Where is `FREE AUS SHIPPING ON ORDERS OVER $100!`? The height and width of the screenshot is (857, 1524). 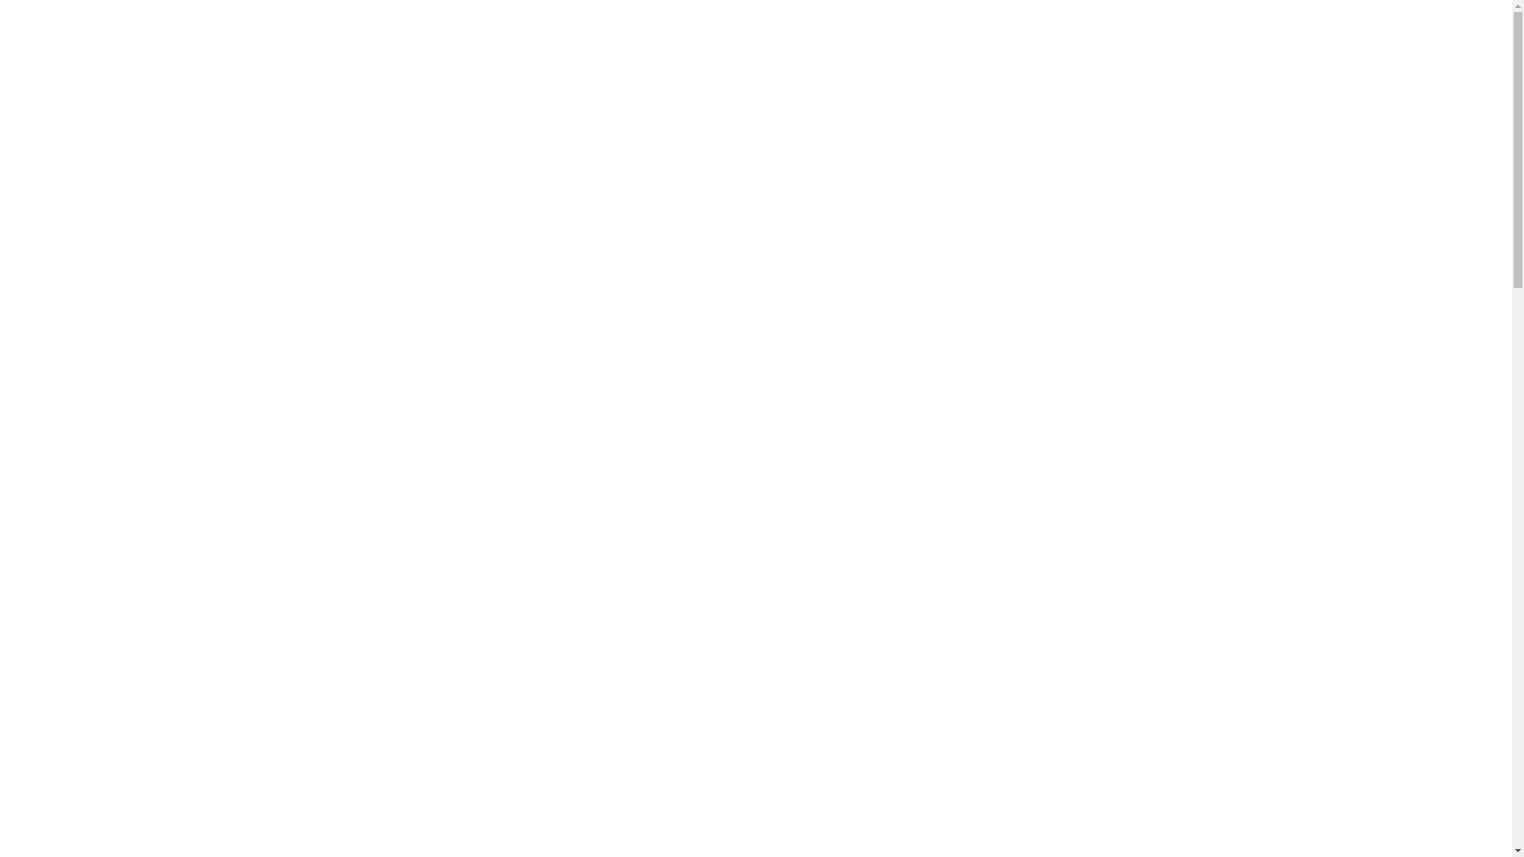 FREE AUS SHIPPING ON ORDERS OVER $100! is located at coordinates (883, 21).